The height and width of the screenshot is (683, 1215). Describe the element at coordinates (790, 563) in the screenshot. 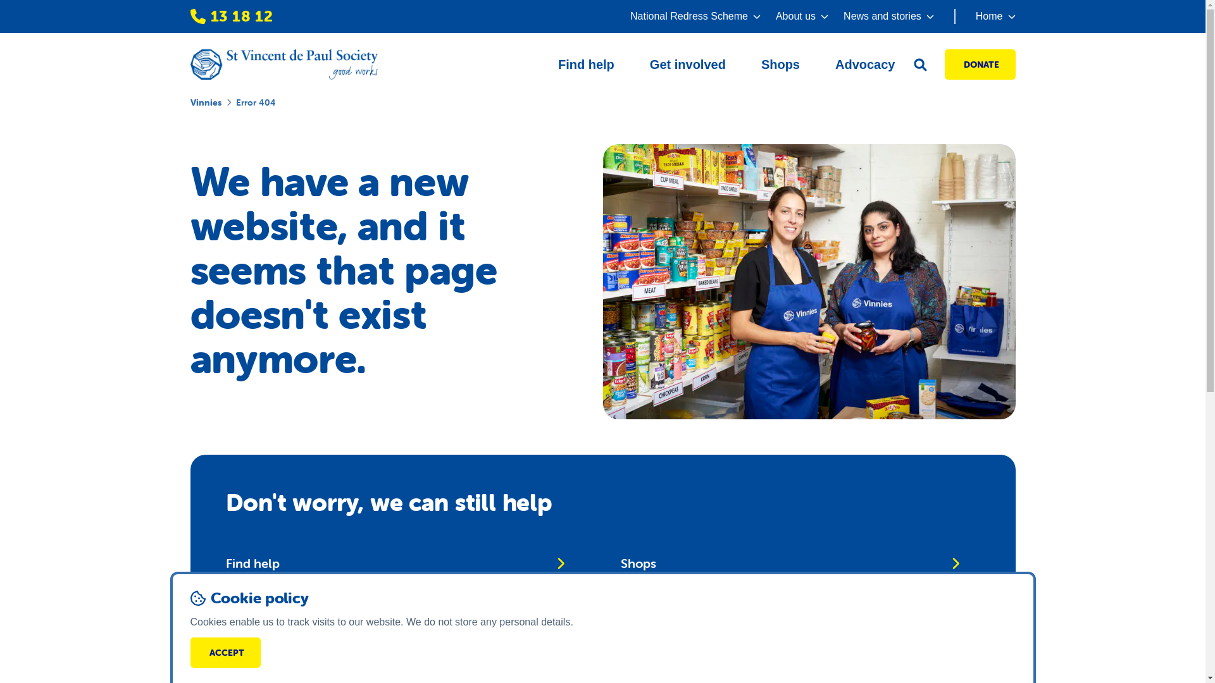

I see `Shops` at that location.